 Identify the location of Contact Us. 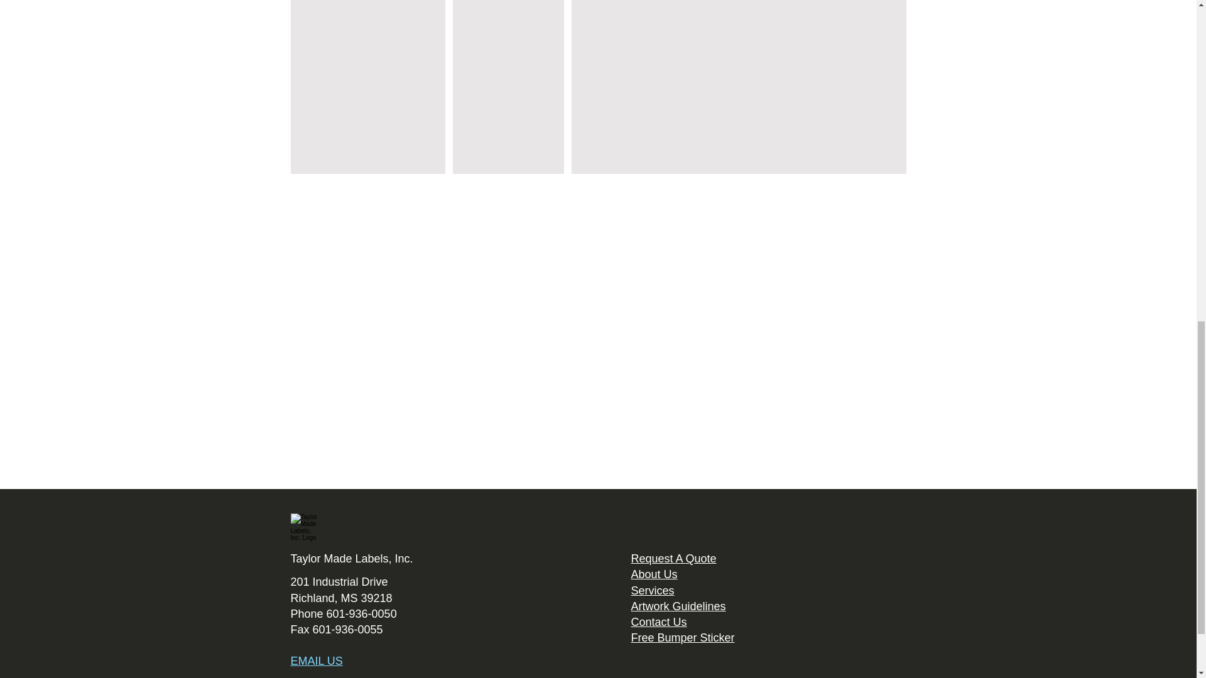
(658, 621).